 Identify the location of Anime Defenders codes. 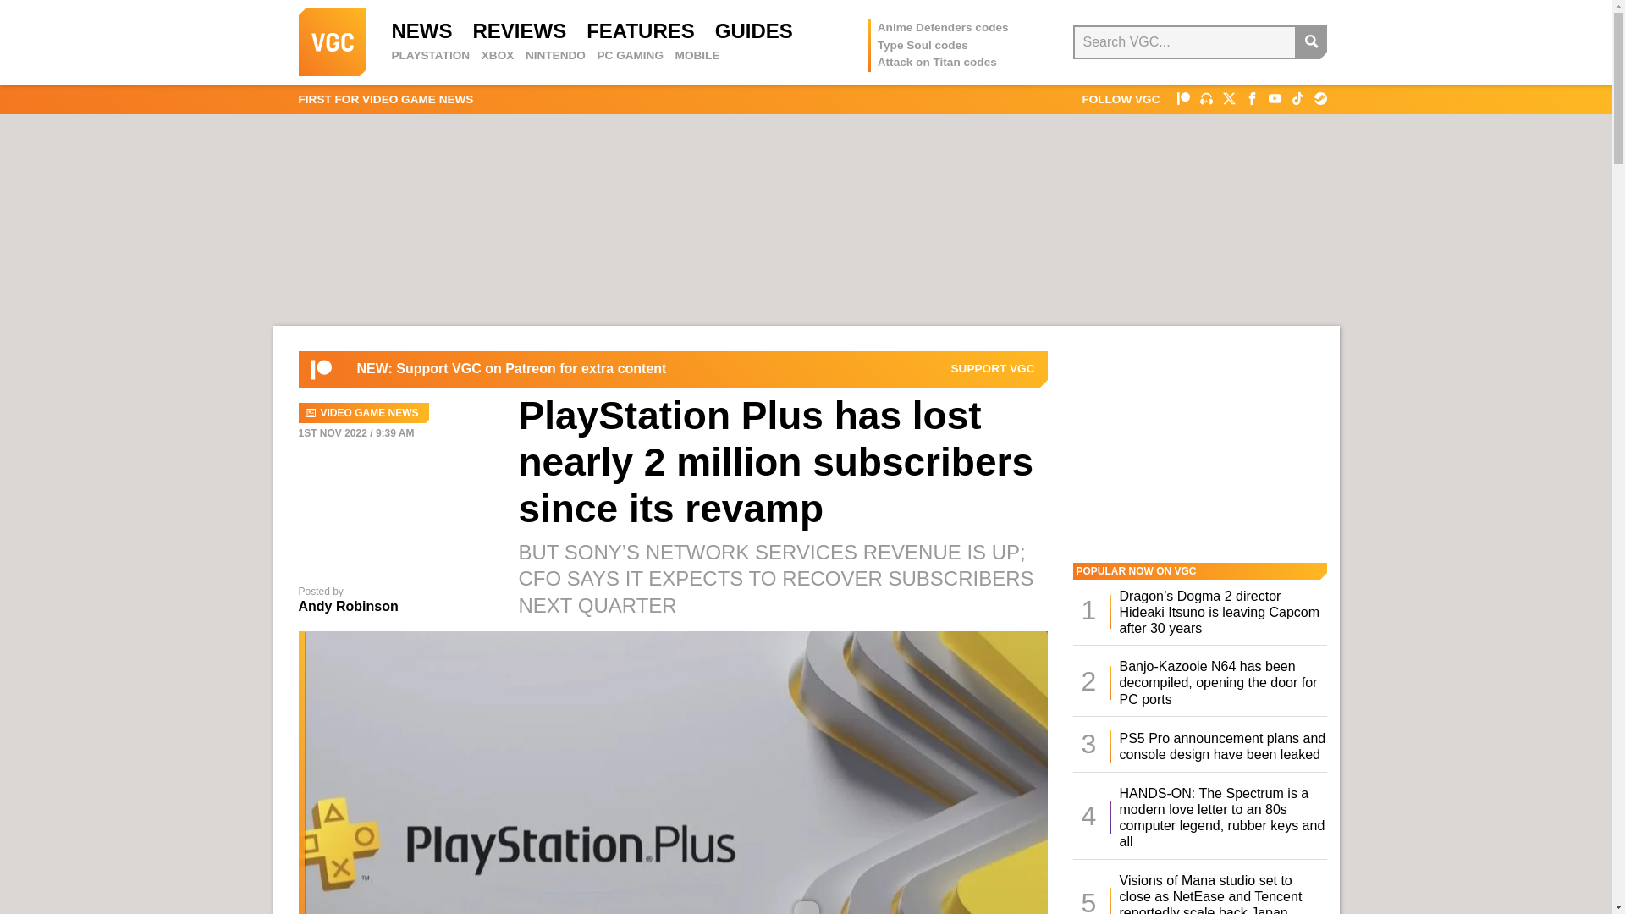
(943, 27).